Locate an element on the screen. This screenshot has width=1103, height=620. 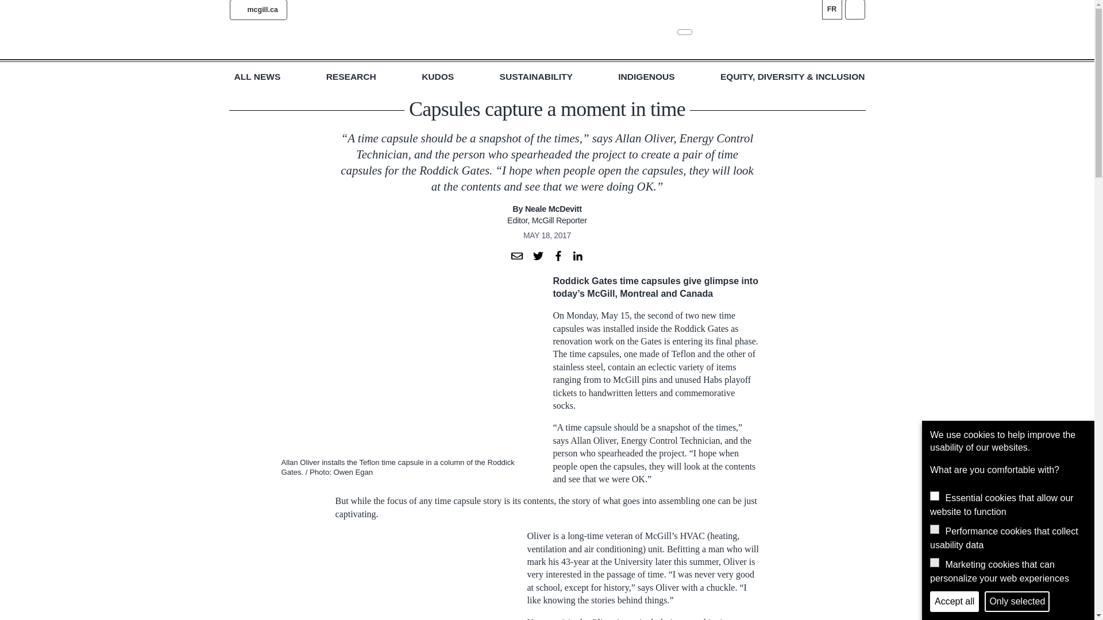
marketing is located at coordinates (934, 563).